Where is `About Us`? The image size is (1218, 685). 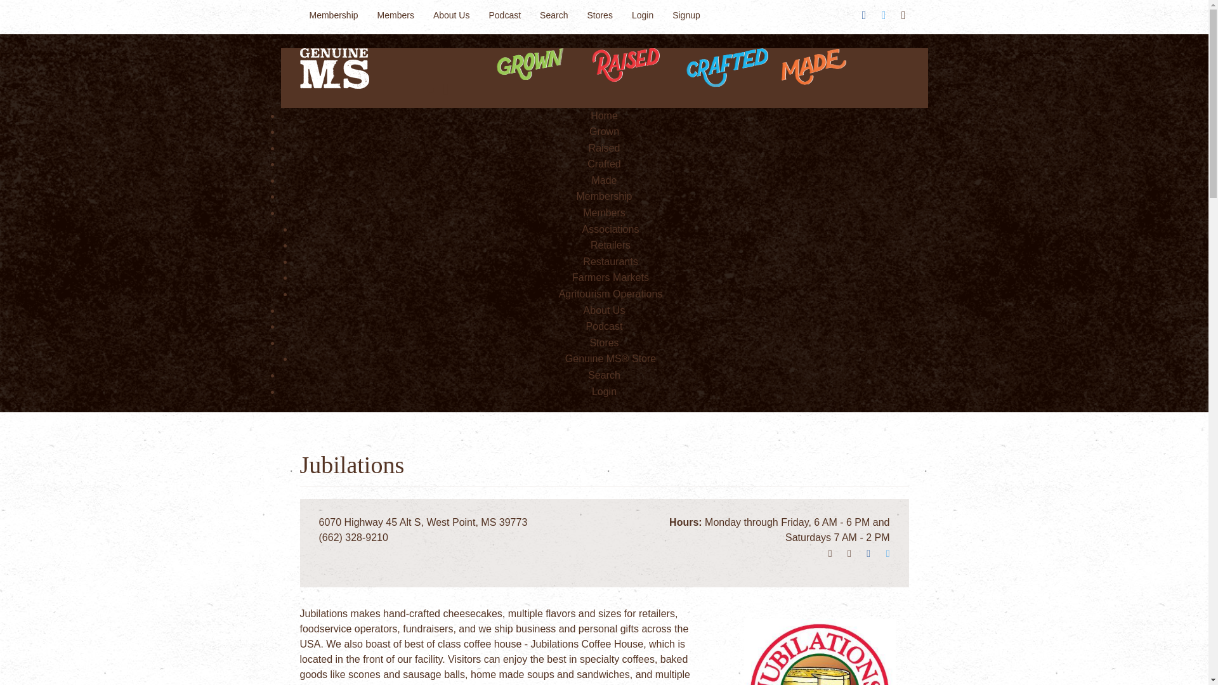 About Us is located at coordinates (452, 15).